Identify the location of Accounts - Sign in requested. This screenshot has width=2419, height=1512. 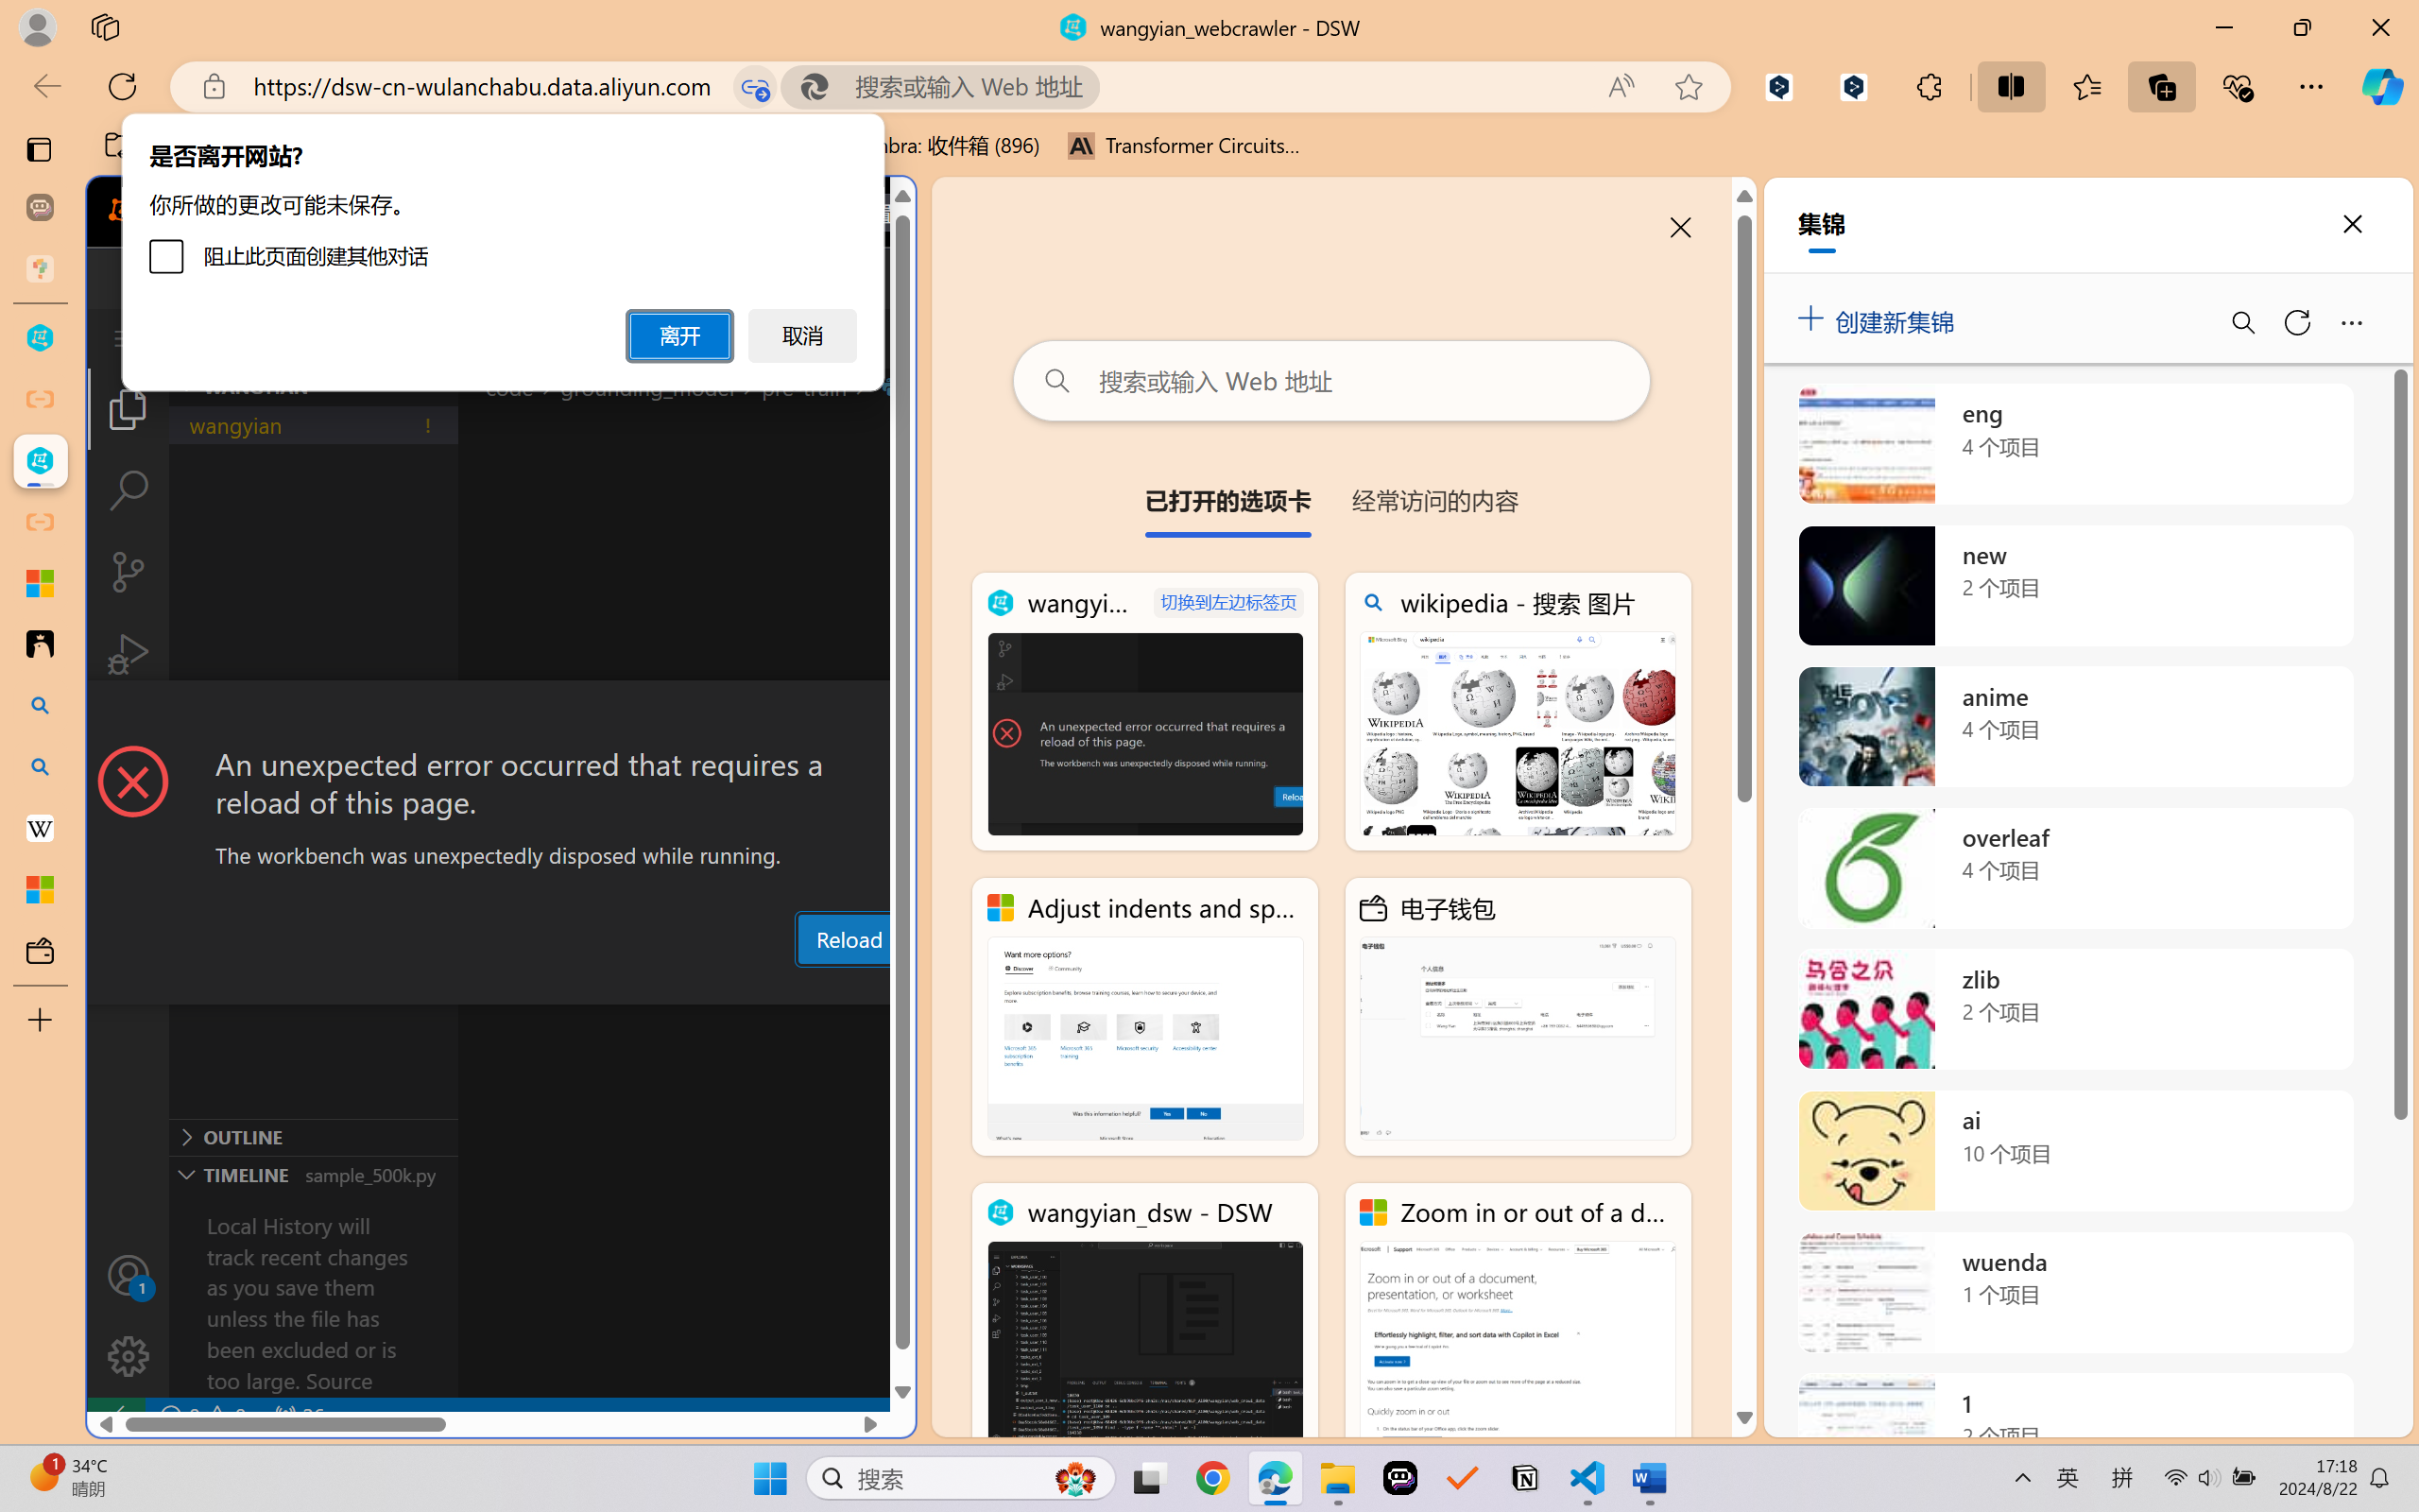
(129, 1275).